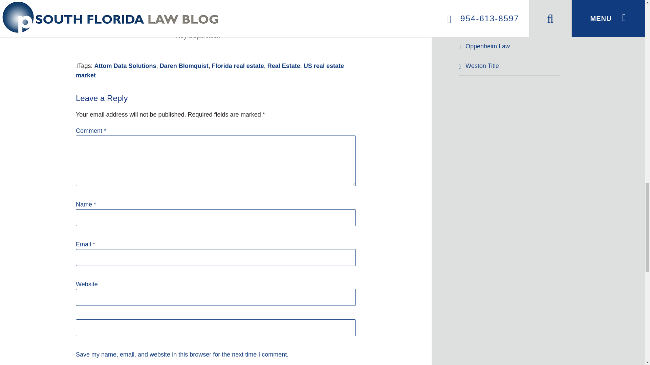  What do you see at coordinates (511, 46) in the screenshot?
I see `Oppenheim Law` at bounding box center [511, 46].